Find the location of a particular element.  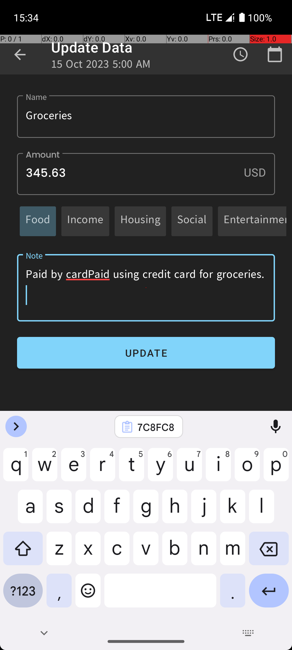

7C8FC8 is located at coordinates (156, 427).